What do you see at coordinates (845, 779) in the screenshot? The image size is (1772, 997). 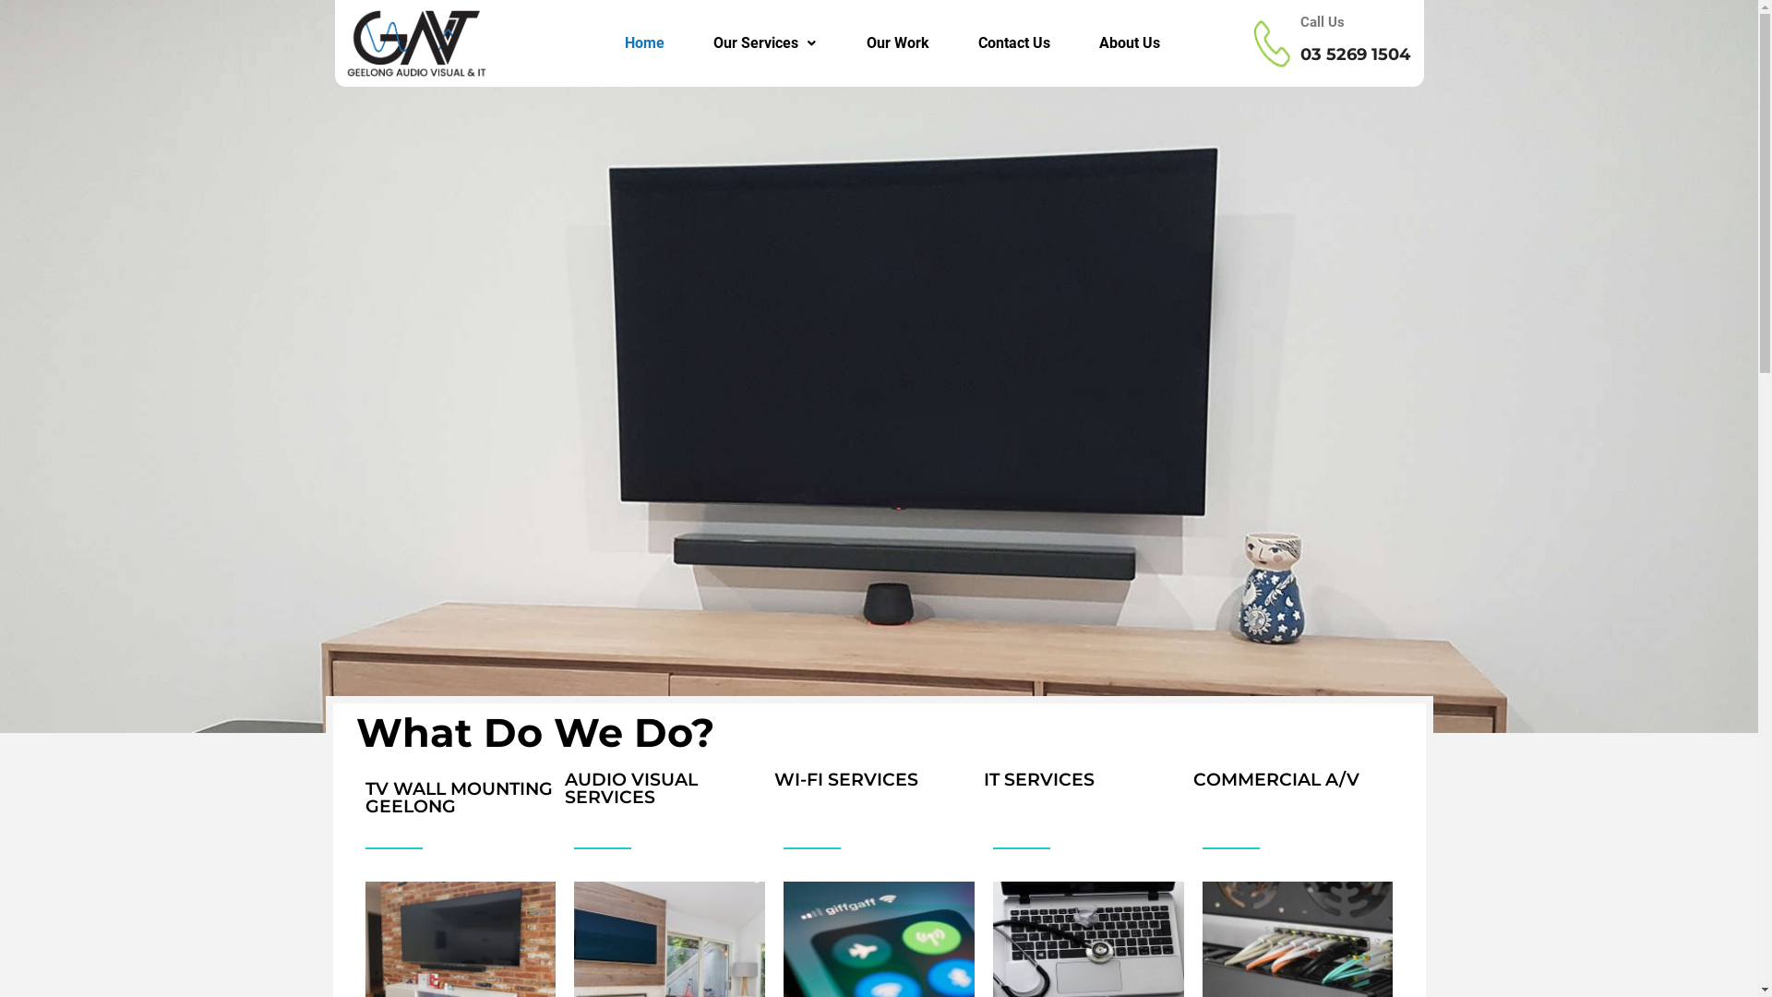 I see `WI-FI SERVICES` at bounding box center [845, 779].